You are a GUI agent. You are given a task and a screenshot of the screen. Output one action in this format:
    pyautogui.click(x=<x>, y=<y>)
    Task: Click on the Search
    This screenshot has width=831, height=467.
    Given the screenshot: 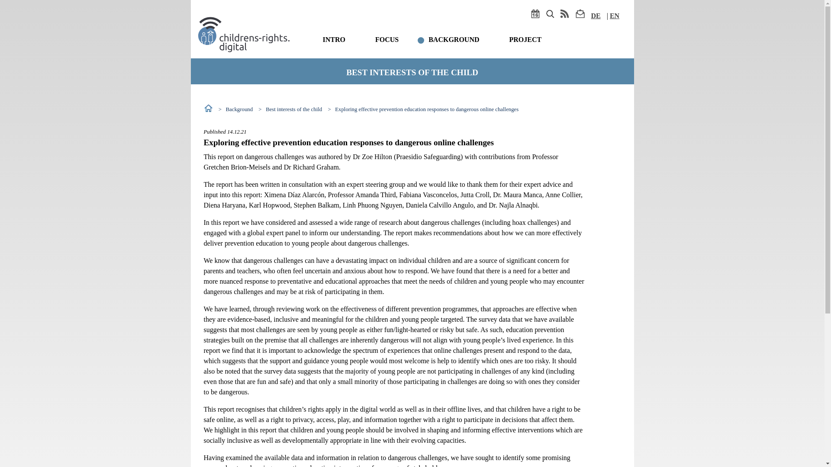 What is the action you would take?
    pyautogui.click(x=550, y=16)
    